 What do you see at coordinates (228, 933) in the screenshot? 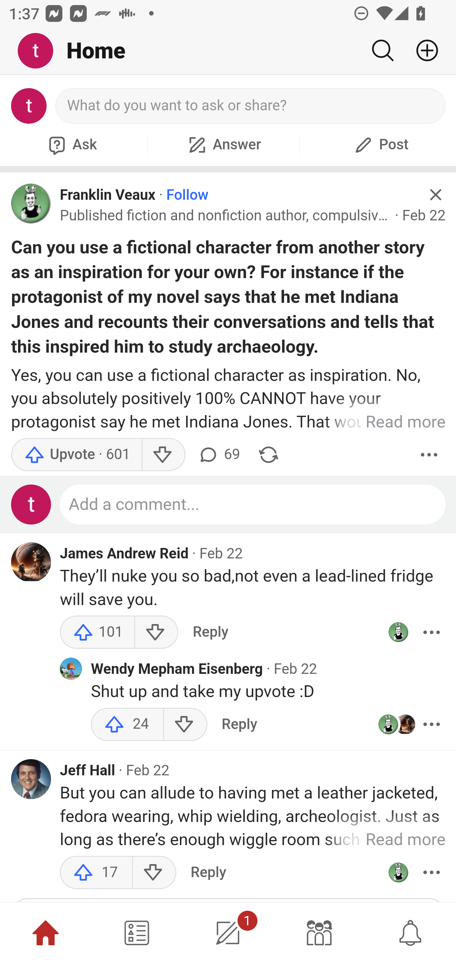
I see `1` at bounding box center [228, 933].